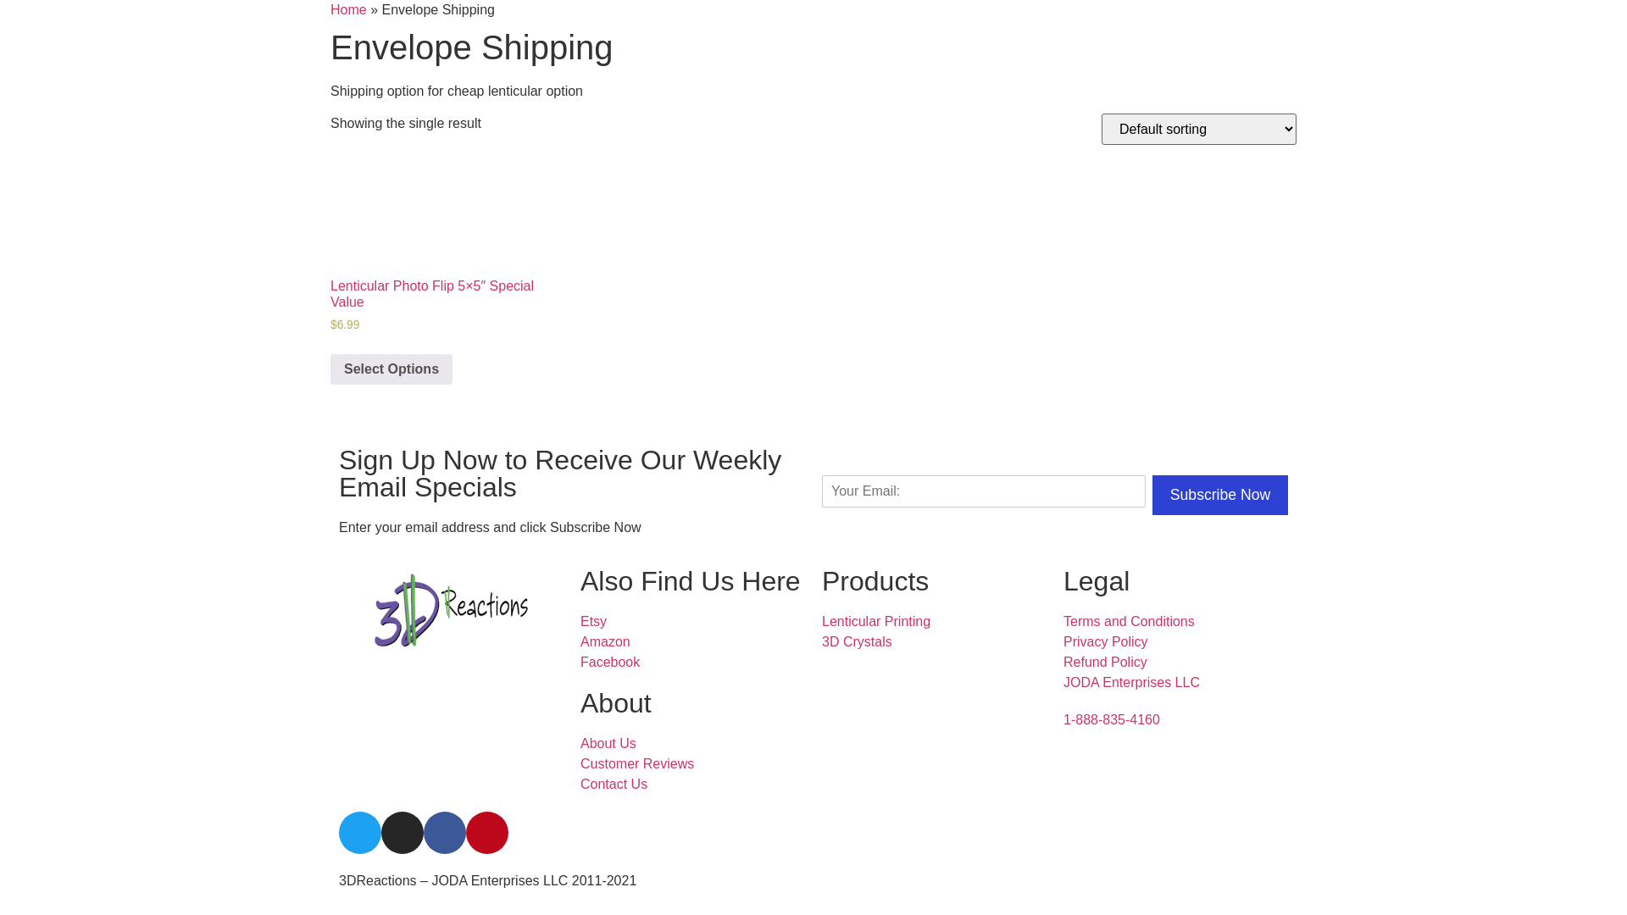  What do you see at coordinates (693, 622) in the screenshot?
I see `Etsy` at bounding box center [693, 622].